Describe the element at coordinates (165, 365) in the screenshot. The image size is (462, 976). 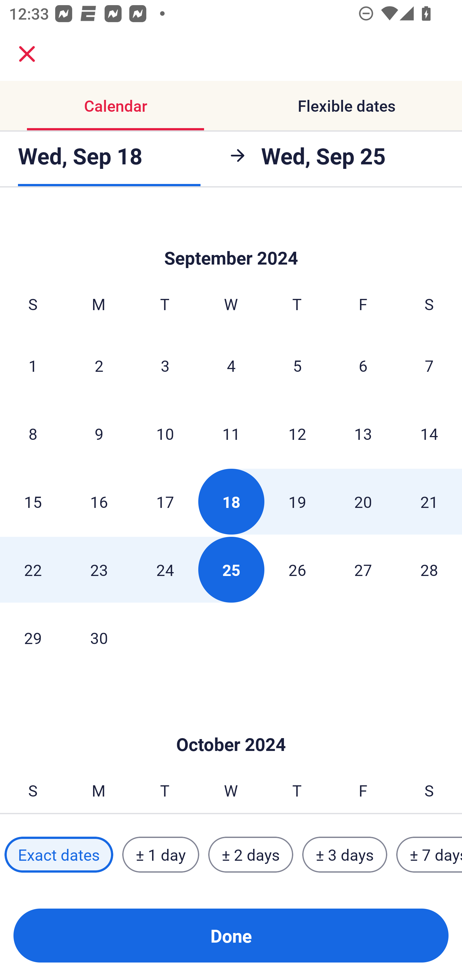
I see `3 Tuesday, September 3, 2024` at that location.